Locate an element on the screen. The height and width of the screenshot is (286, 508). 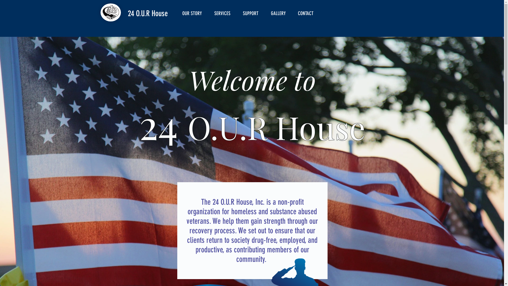
24 O.U.R House is located at coordinates (148, 14).